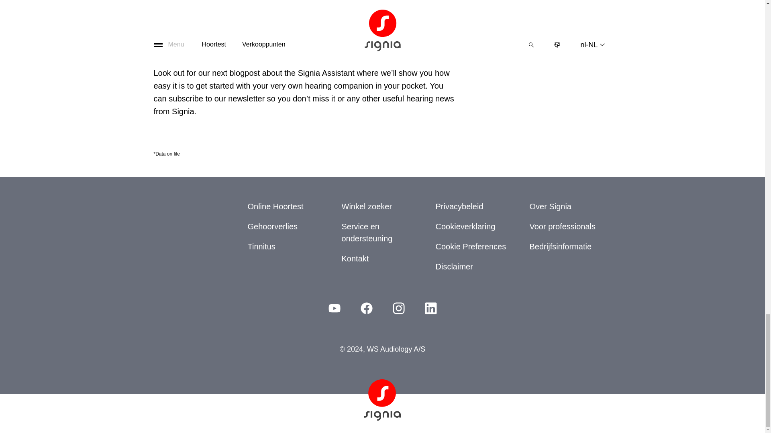 This screenshot has height=433, width=771. What do you see at coordinates (553, 206) in the screenshot?
I see `Over Signia` at bounding box center [553, 206].